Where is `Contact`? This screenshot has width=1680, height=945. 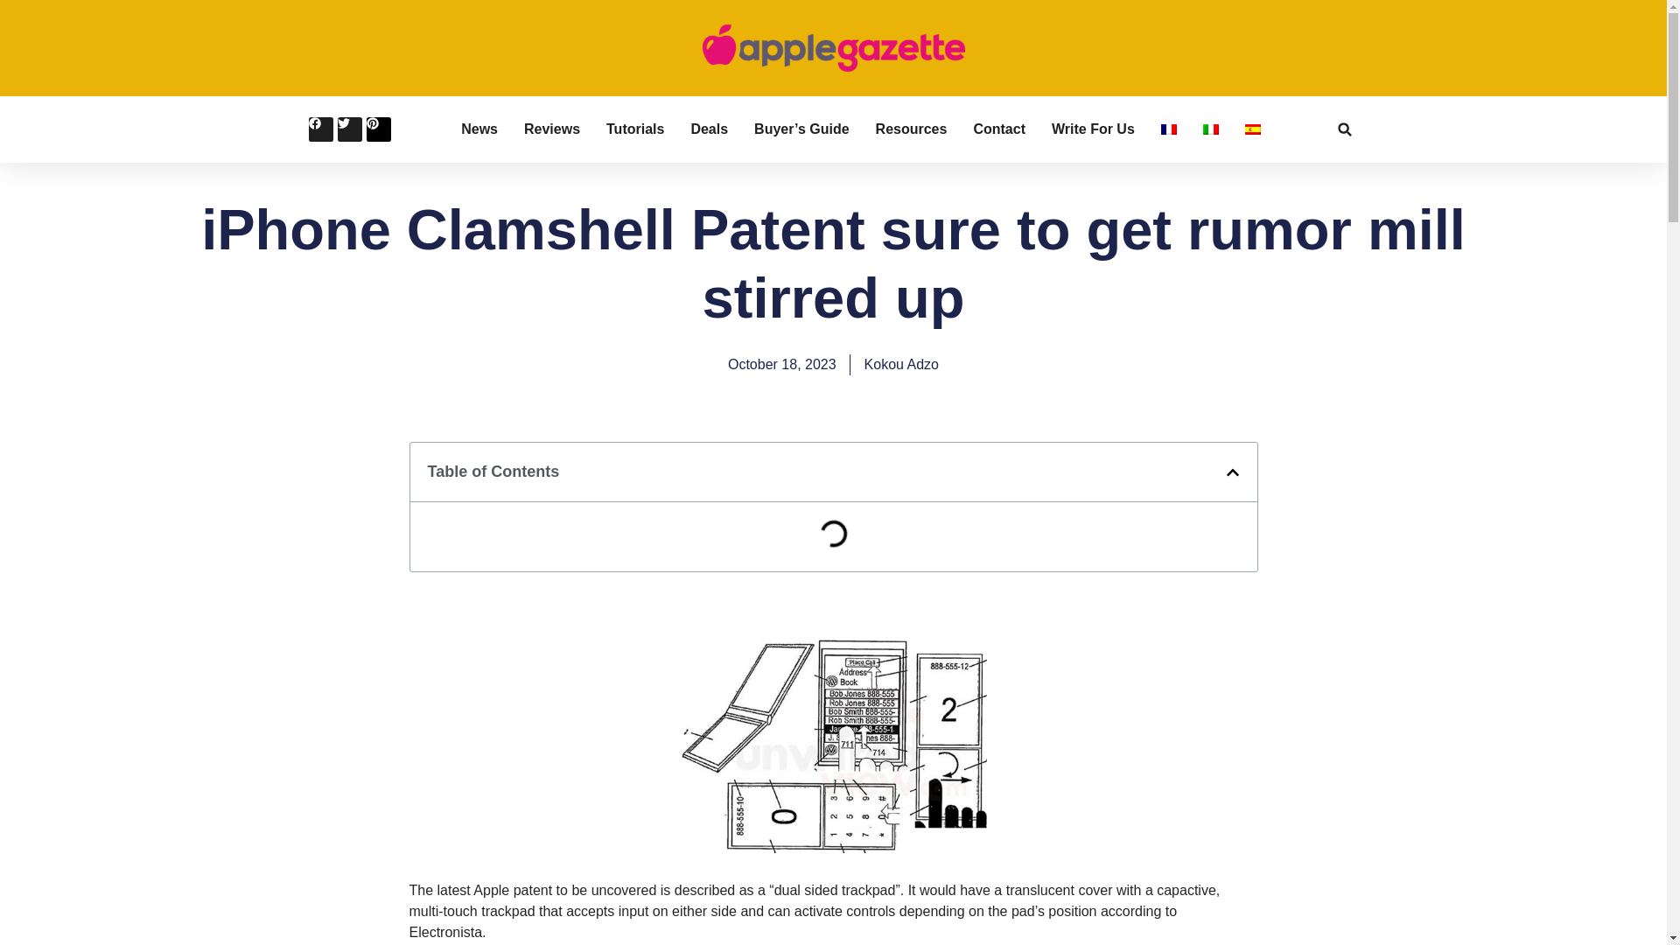
Contact is located at coordinates (998, 129).